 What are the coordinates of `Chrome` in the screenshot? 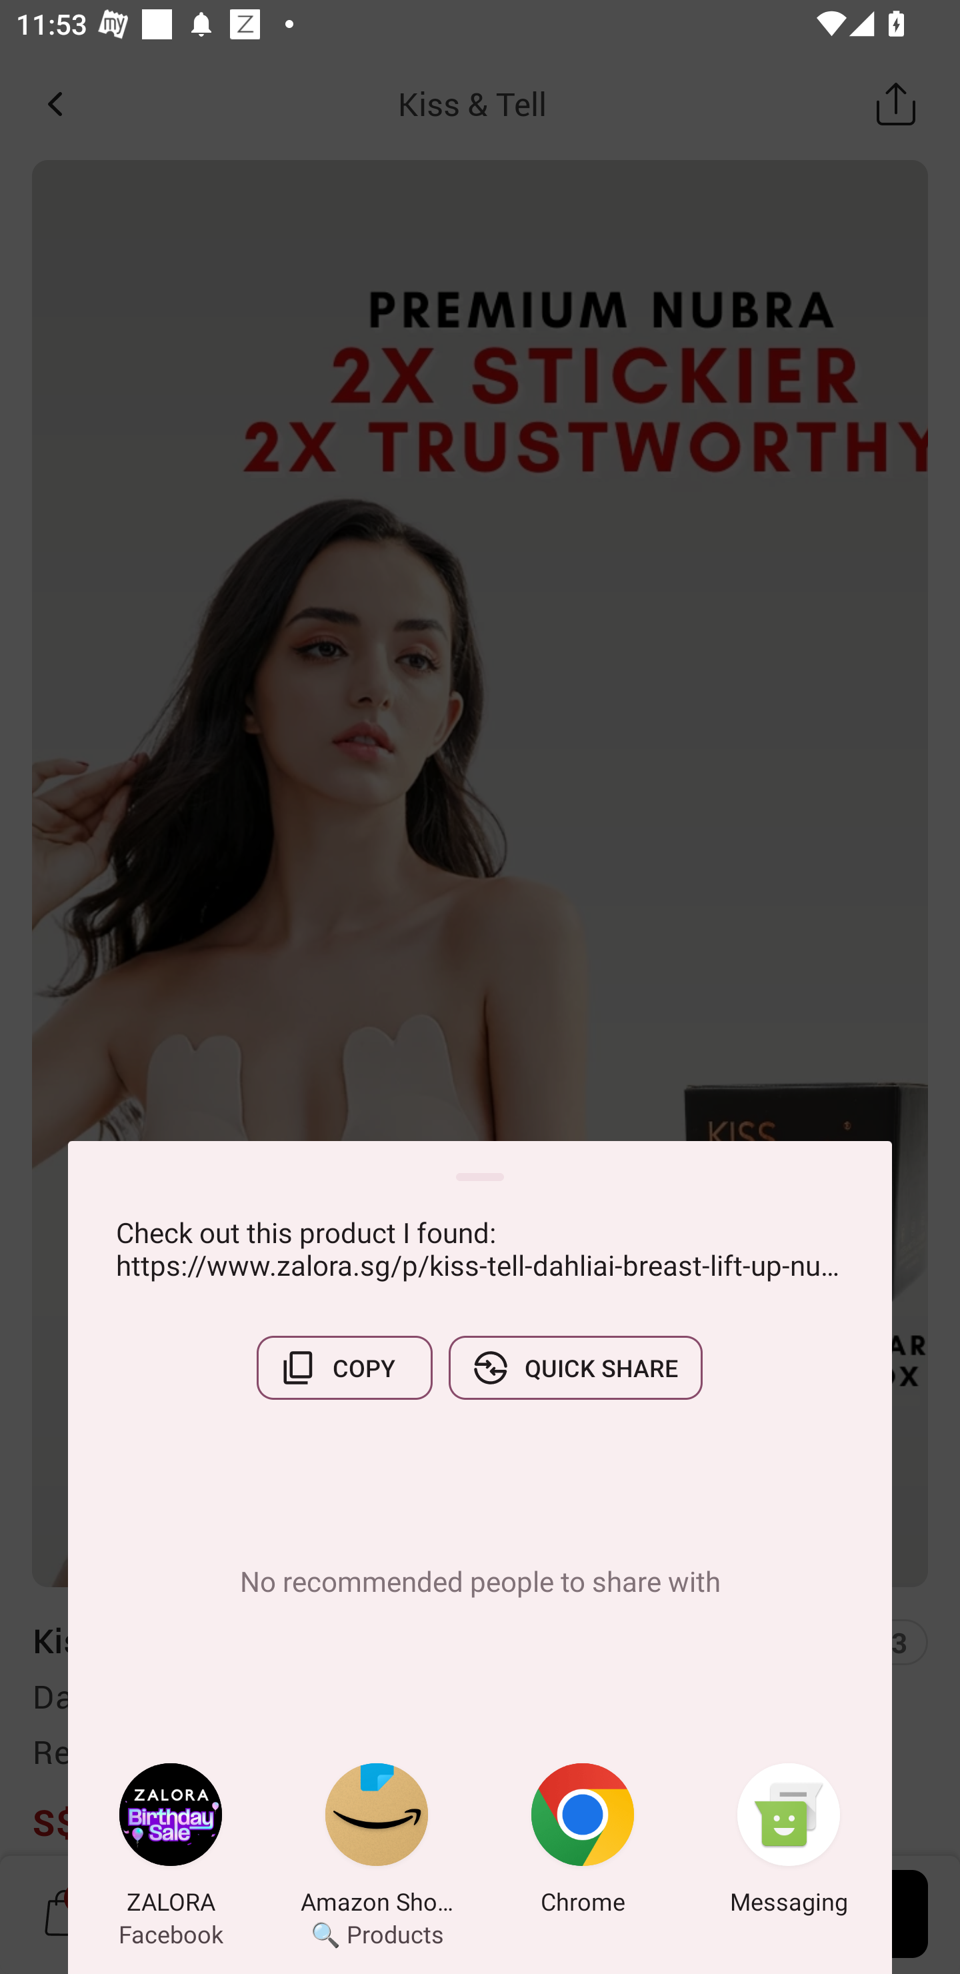 It's located at (583, 1843).